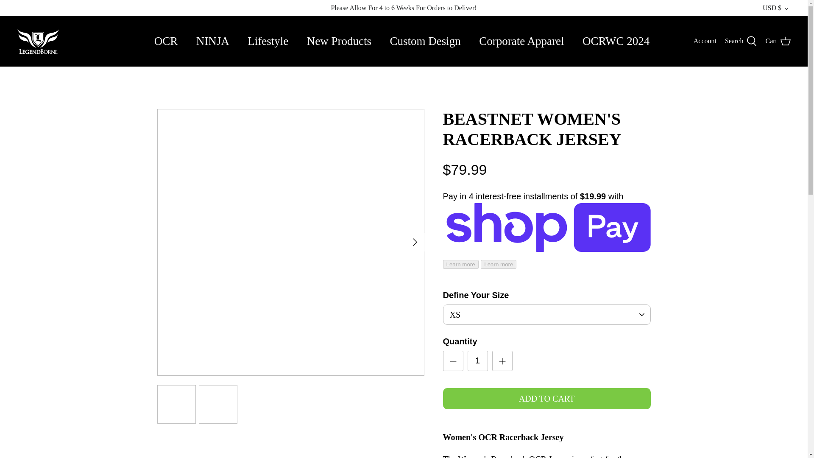  What do you see at coordinates (477, 360) in the screenshot?
I see `1` at bounding box center [477, 360].